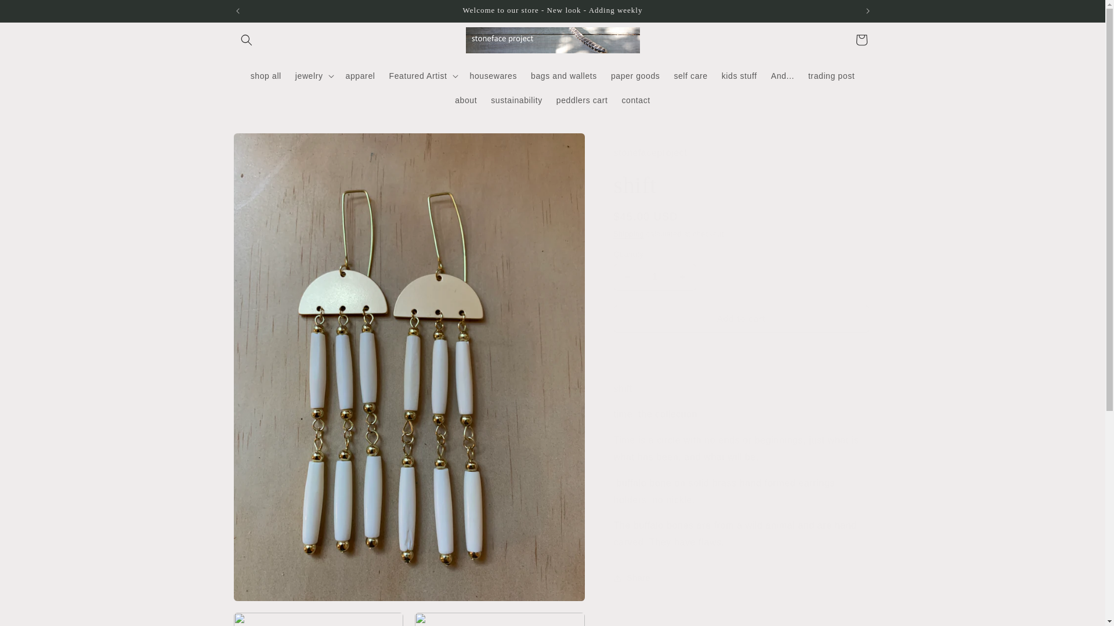 Image resolution: width=1114 pixels, height=626 pixels. Describe the element at coordinates (266, 76) in the screenshot. I see `shop all` at that location.